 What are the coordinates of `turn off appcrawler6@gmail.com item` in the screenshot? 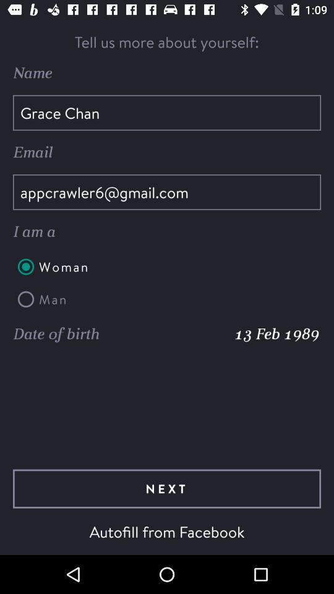 It's located at (167, 192).